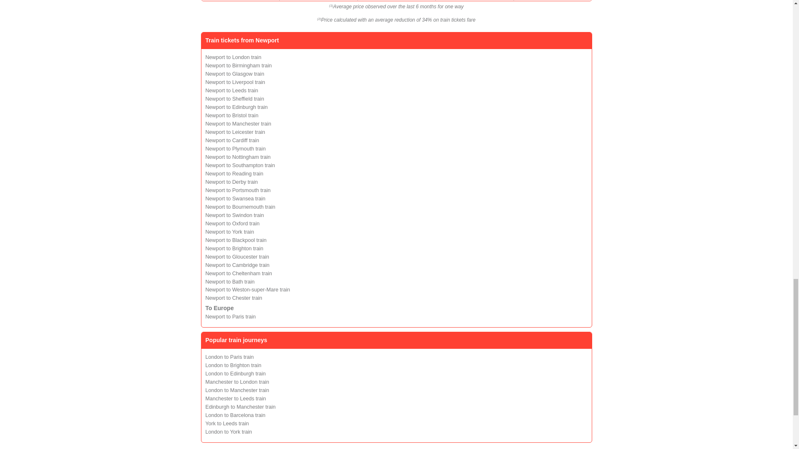 This screenshot has width=799, height=449. Describe the element at coordinates (231, 182) in the screenshot. I see `Newport to Derby train` at that location.